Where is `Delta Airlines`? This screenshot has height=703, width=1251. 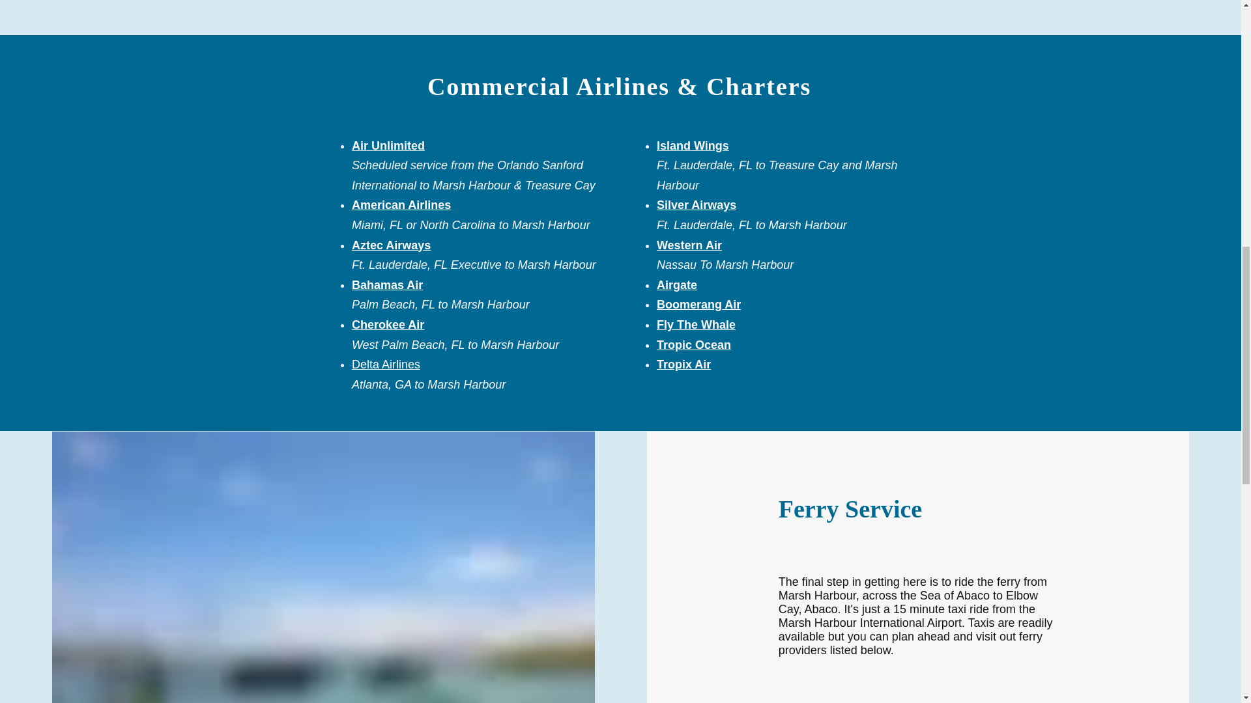 Delta Airlines is located at coordinates (386, 365).